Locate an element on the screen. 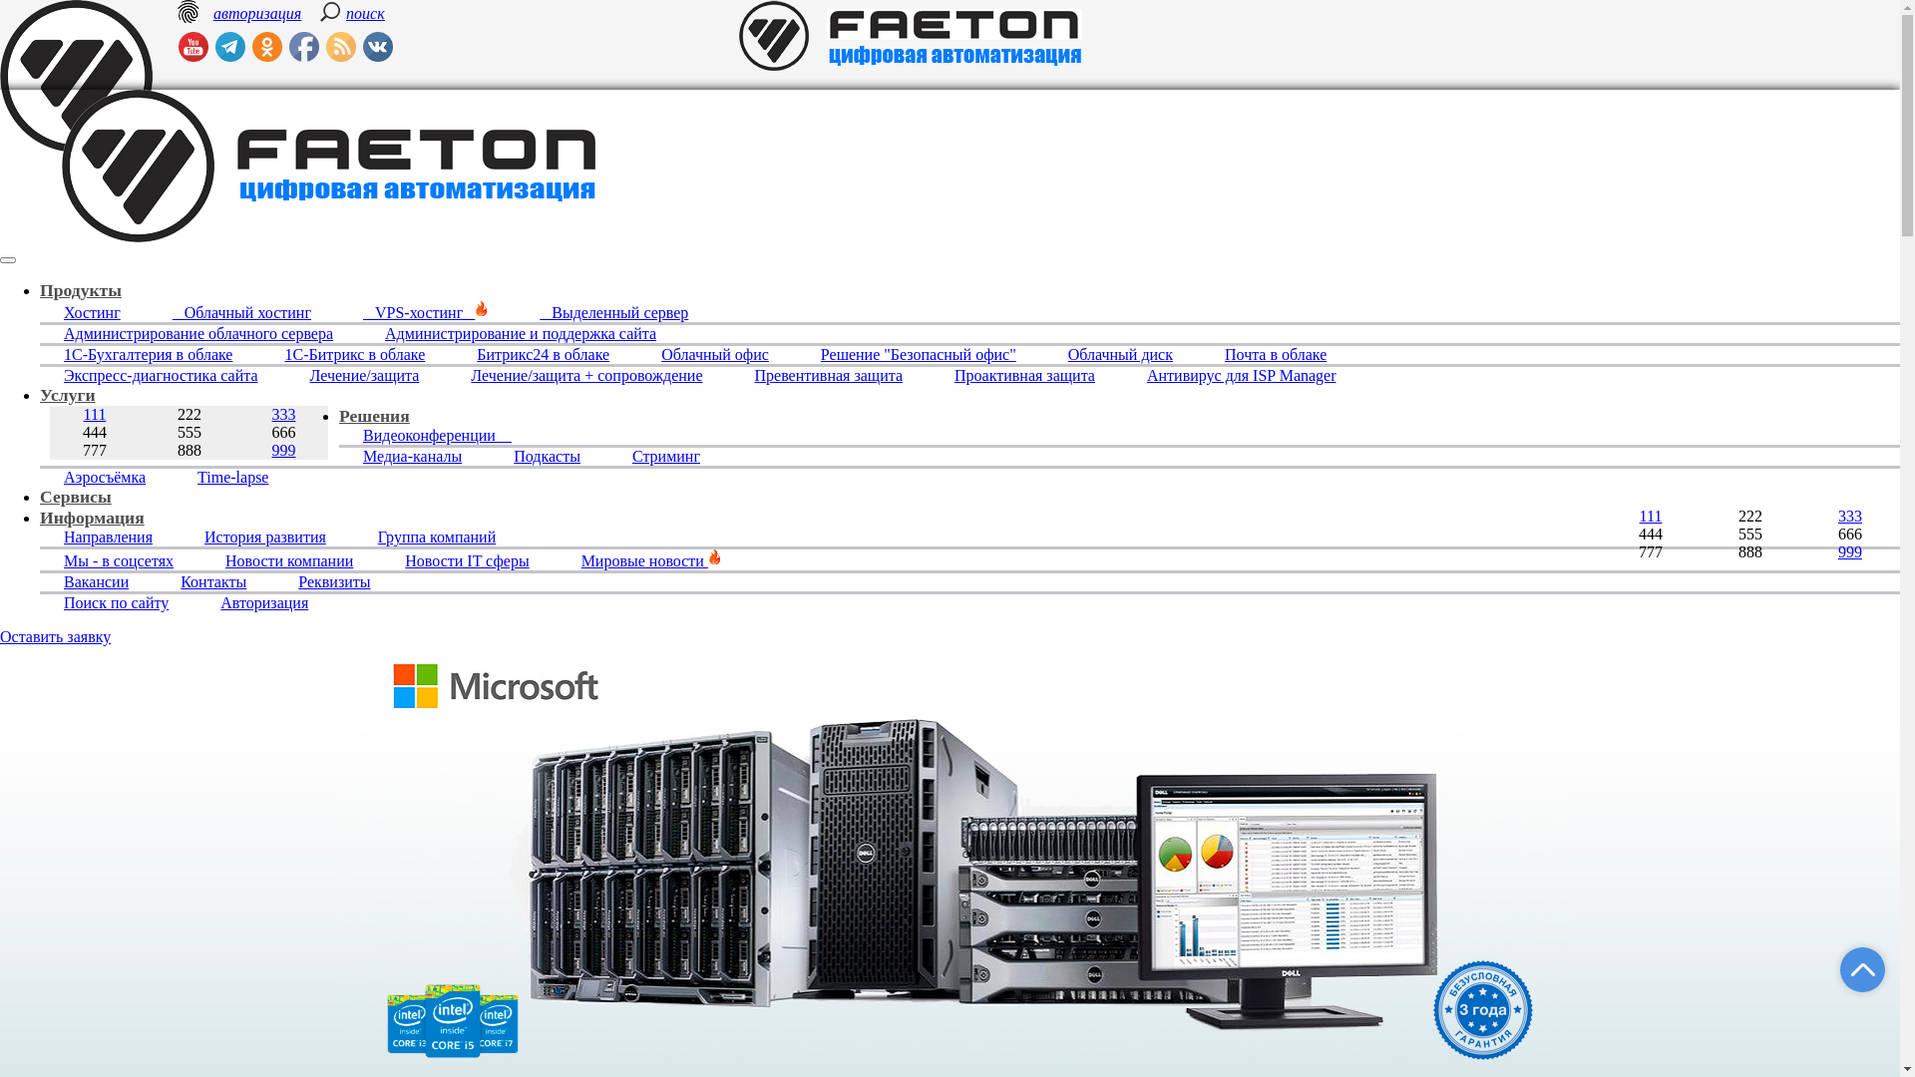  333 is located at coordinates (1850, 516).